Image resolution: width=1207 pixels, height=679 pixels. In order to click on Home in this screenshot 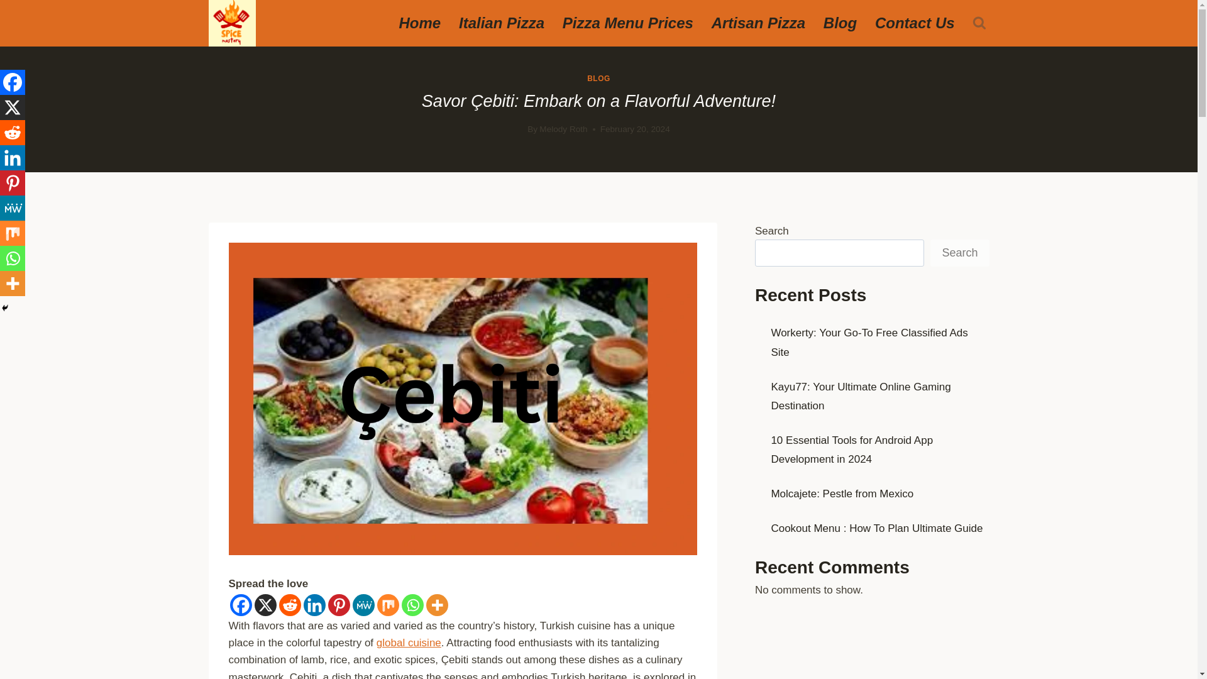, I will do `click(419, 23)`.